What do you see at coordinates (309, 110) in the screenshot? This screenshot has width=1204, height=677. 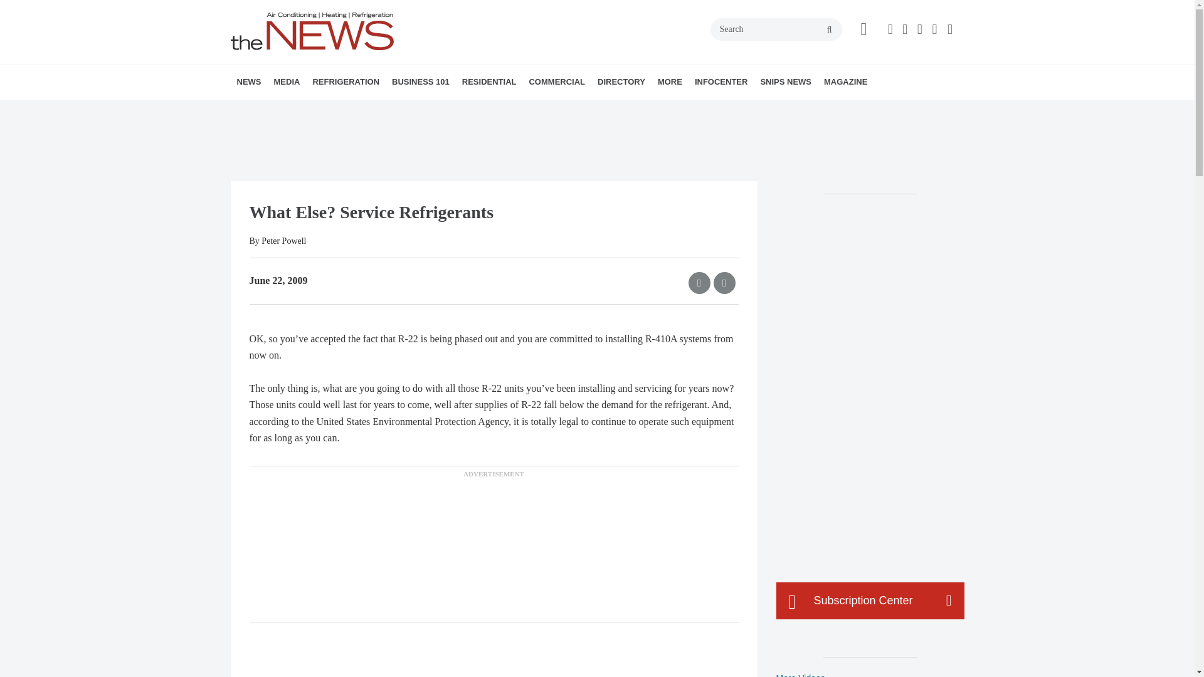 I see `BREAKING NEWS` at bounding box center [309, 110].